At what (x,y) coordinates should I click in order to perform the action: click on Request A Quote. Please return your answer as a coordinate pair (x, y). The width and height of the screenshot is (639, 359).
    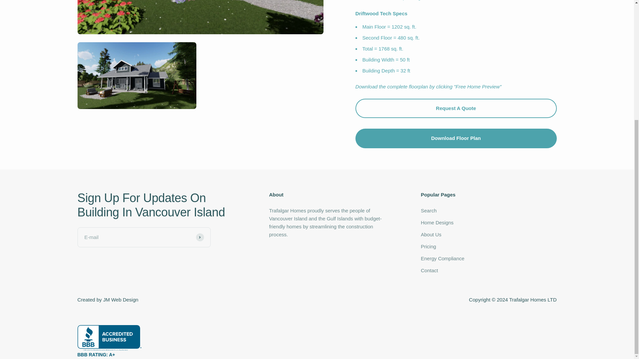
    Looking at the image, I should click on (456, 108).